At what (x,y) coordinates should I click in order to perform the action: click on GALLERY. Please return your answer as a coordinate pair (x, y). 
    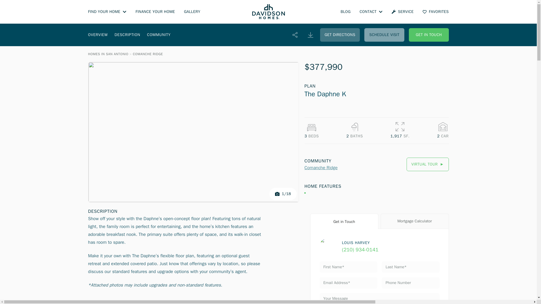
    Looking at the image, I should click on (192, 12).